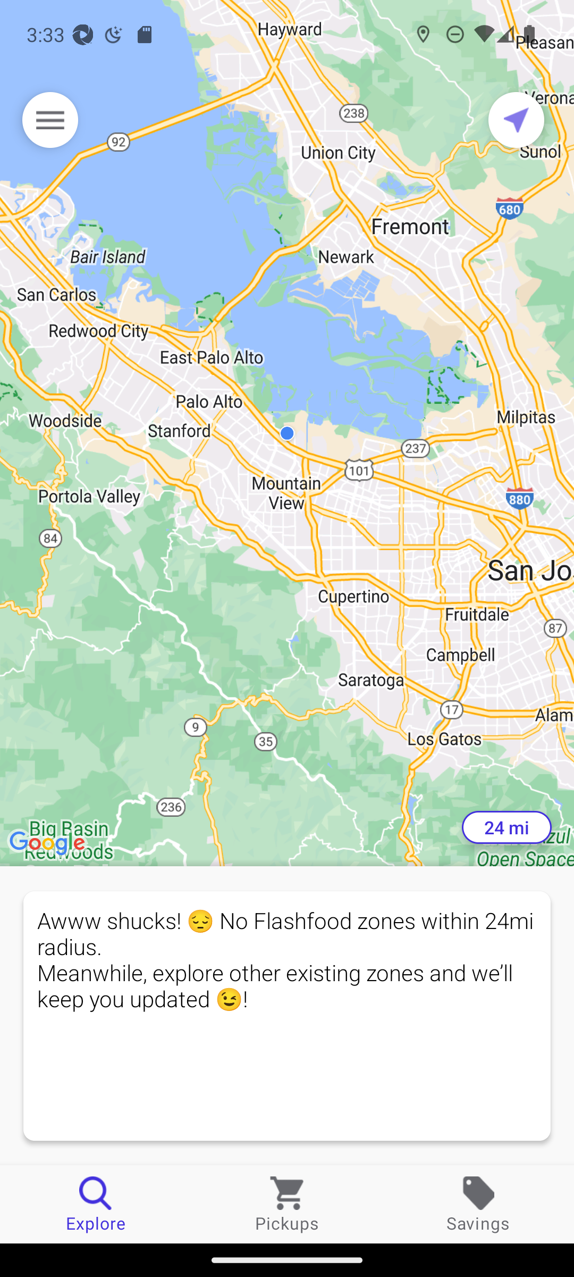 The height and width of the screenshot is (1277, 574). What do you see at coordinates (478, 1204) in the screenshot?
I see `Savings` at bounding box center [478, 1204].